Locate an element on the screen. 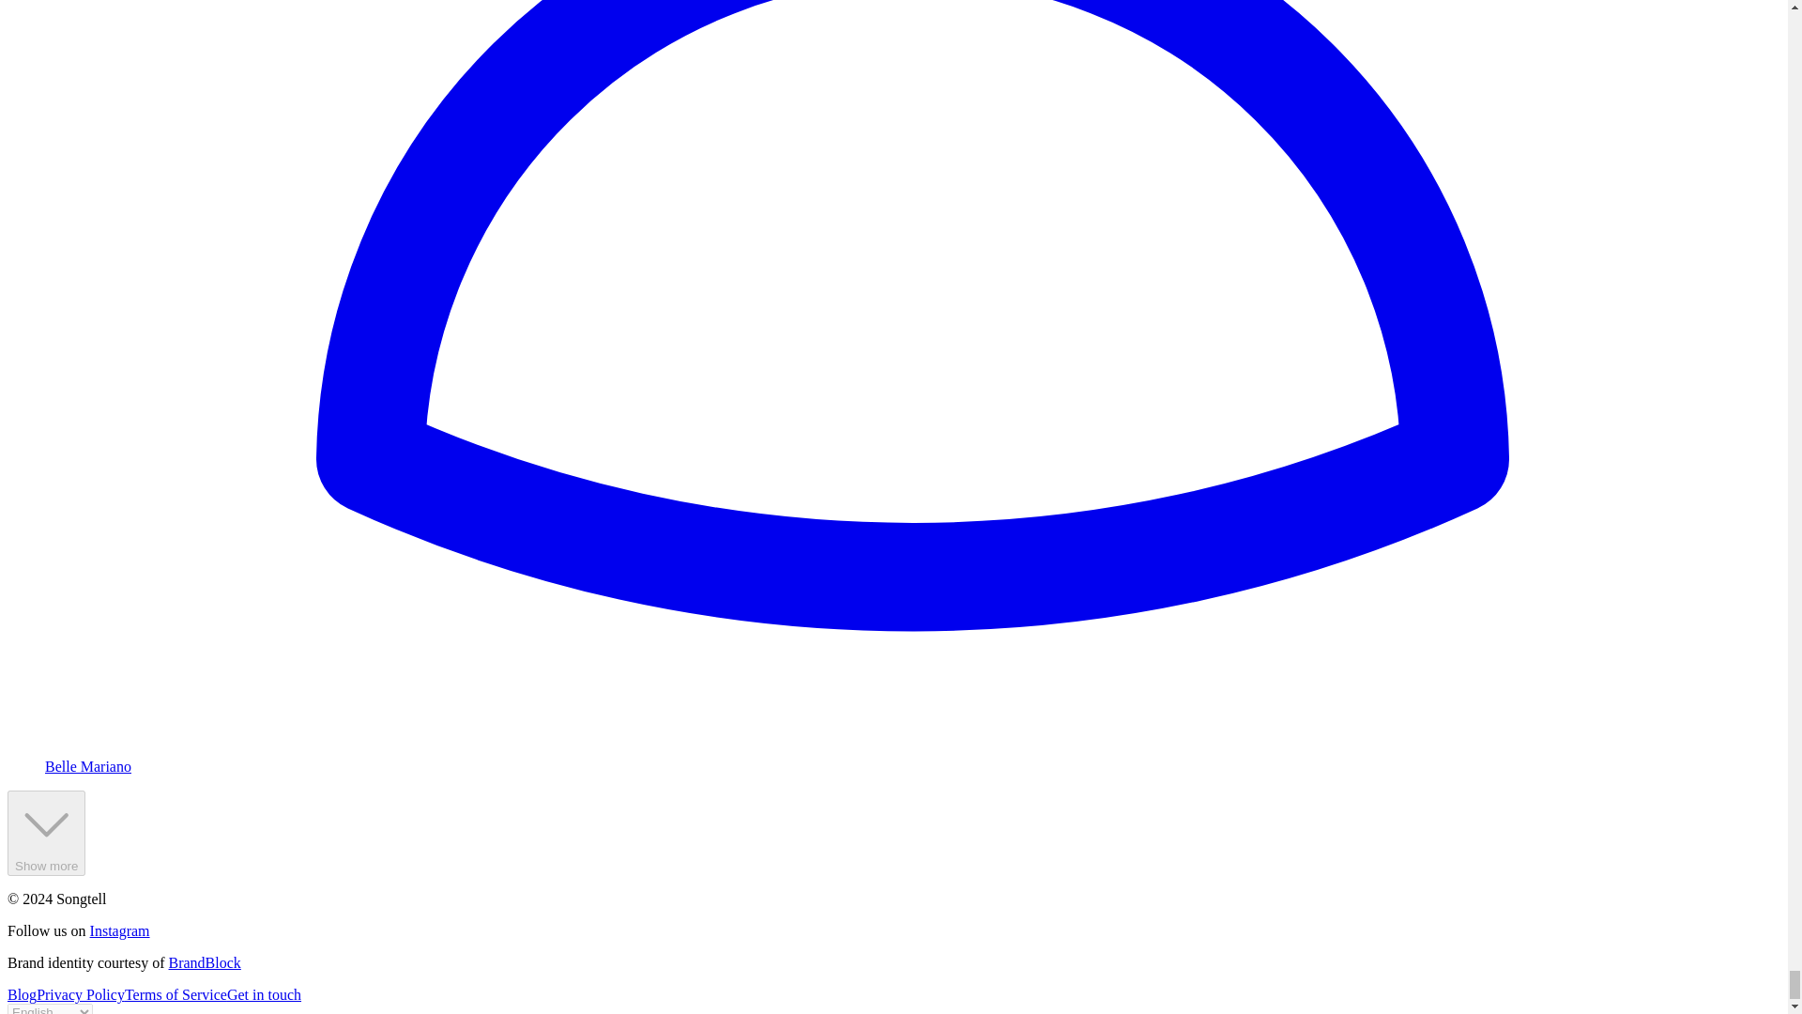 This screenshot has width=1802, height=1014. Blog is located at coordinates (21, 994).